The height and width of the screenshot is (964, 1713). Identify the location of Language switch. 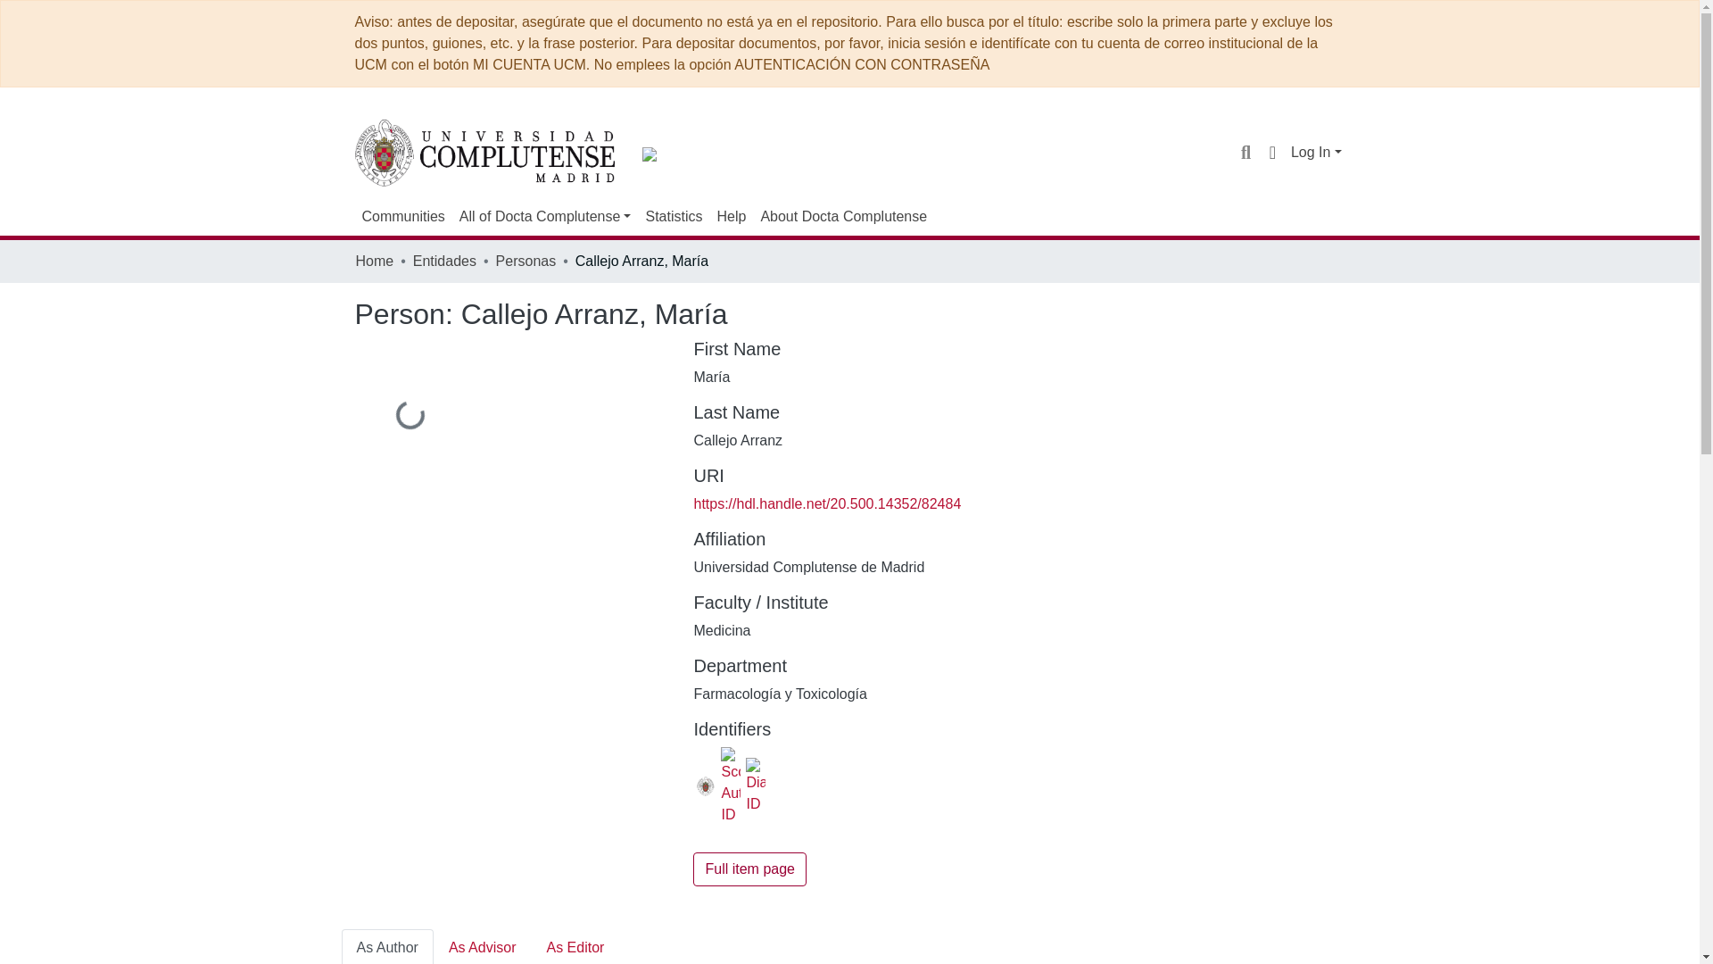
(1272, 152).